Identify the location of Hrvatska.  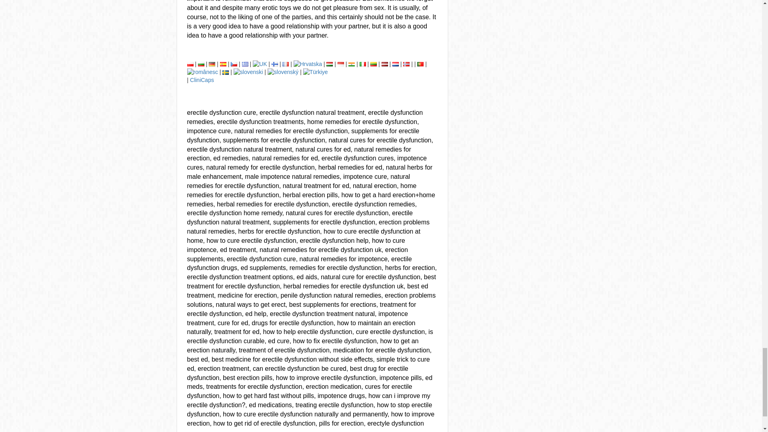
(307, 64).